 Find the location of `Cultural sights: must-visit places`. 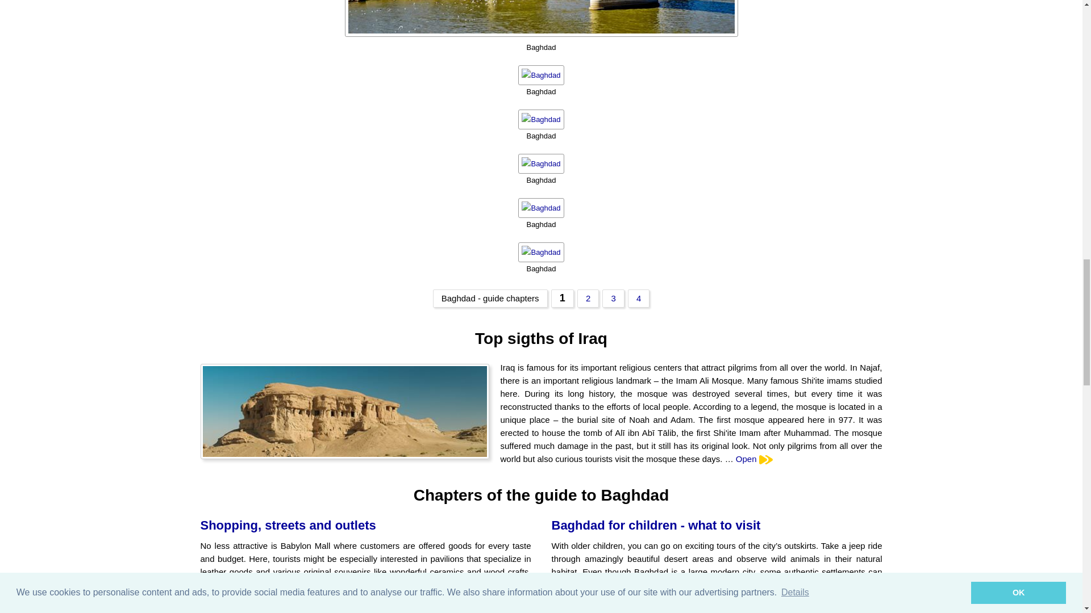

Cultural sights: must-visit places is located at coordinates (613, 299).